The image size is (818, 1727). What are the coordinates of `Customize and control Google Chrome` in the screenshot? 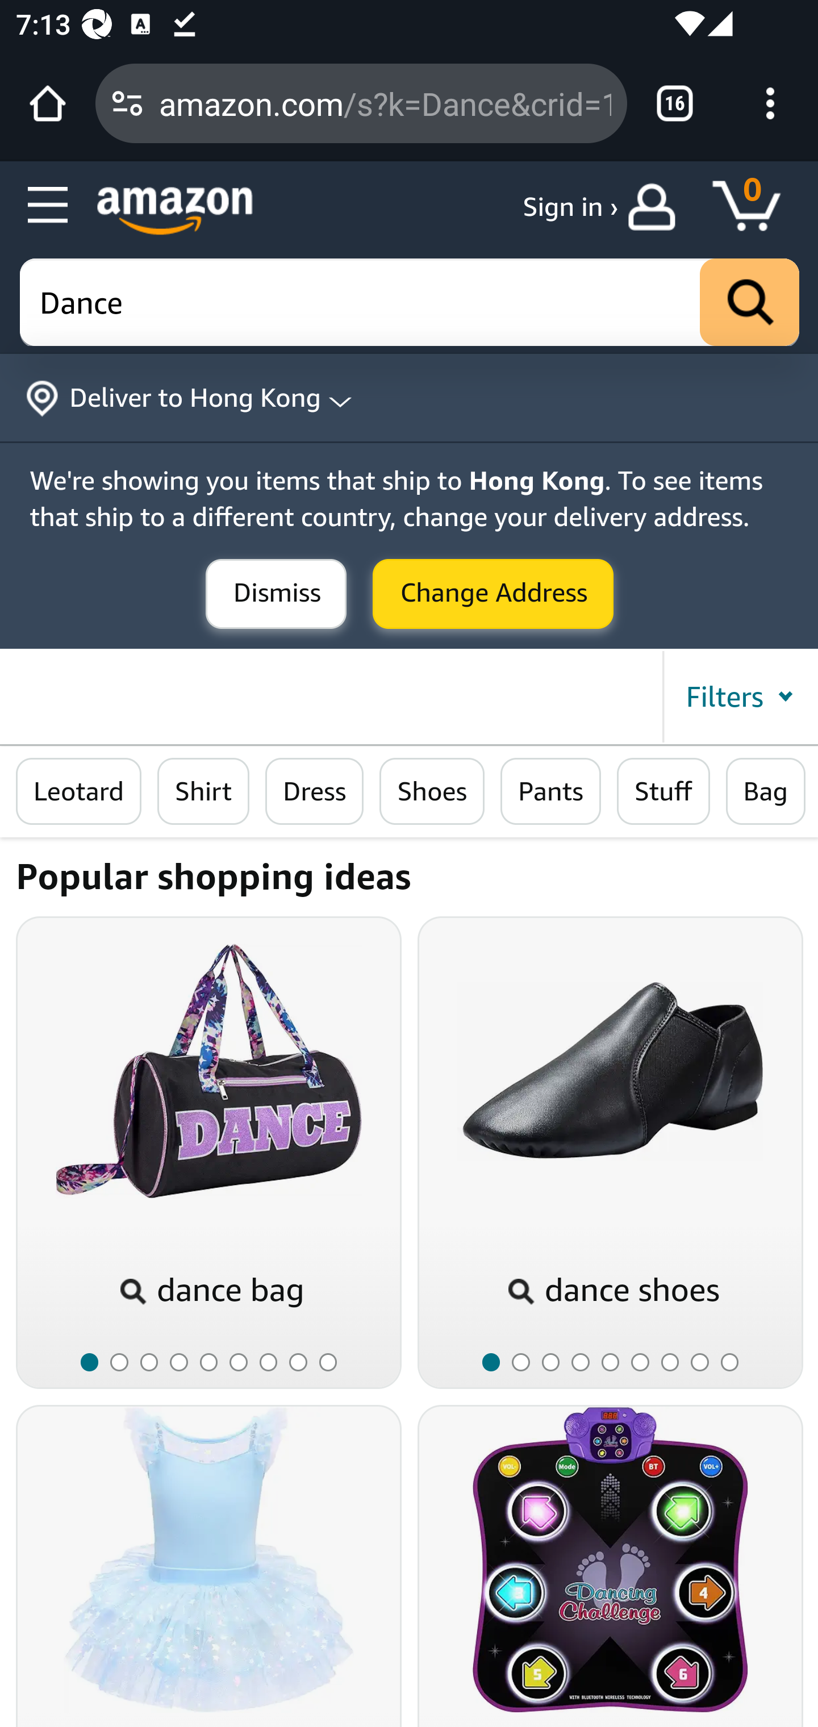 It's located at (770, 103).